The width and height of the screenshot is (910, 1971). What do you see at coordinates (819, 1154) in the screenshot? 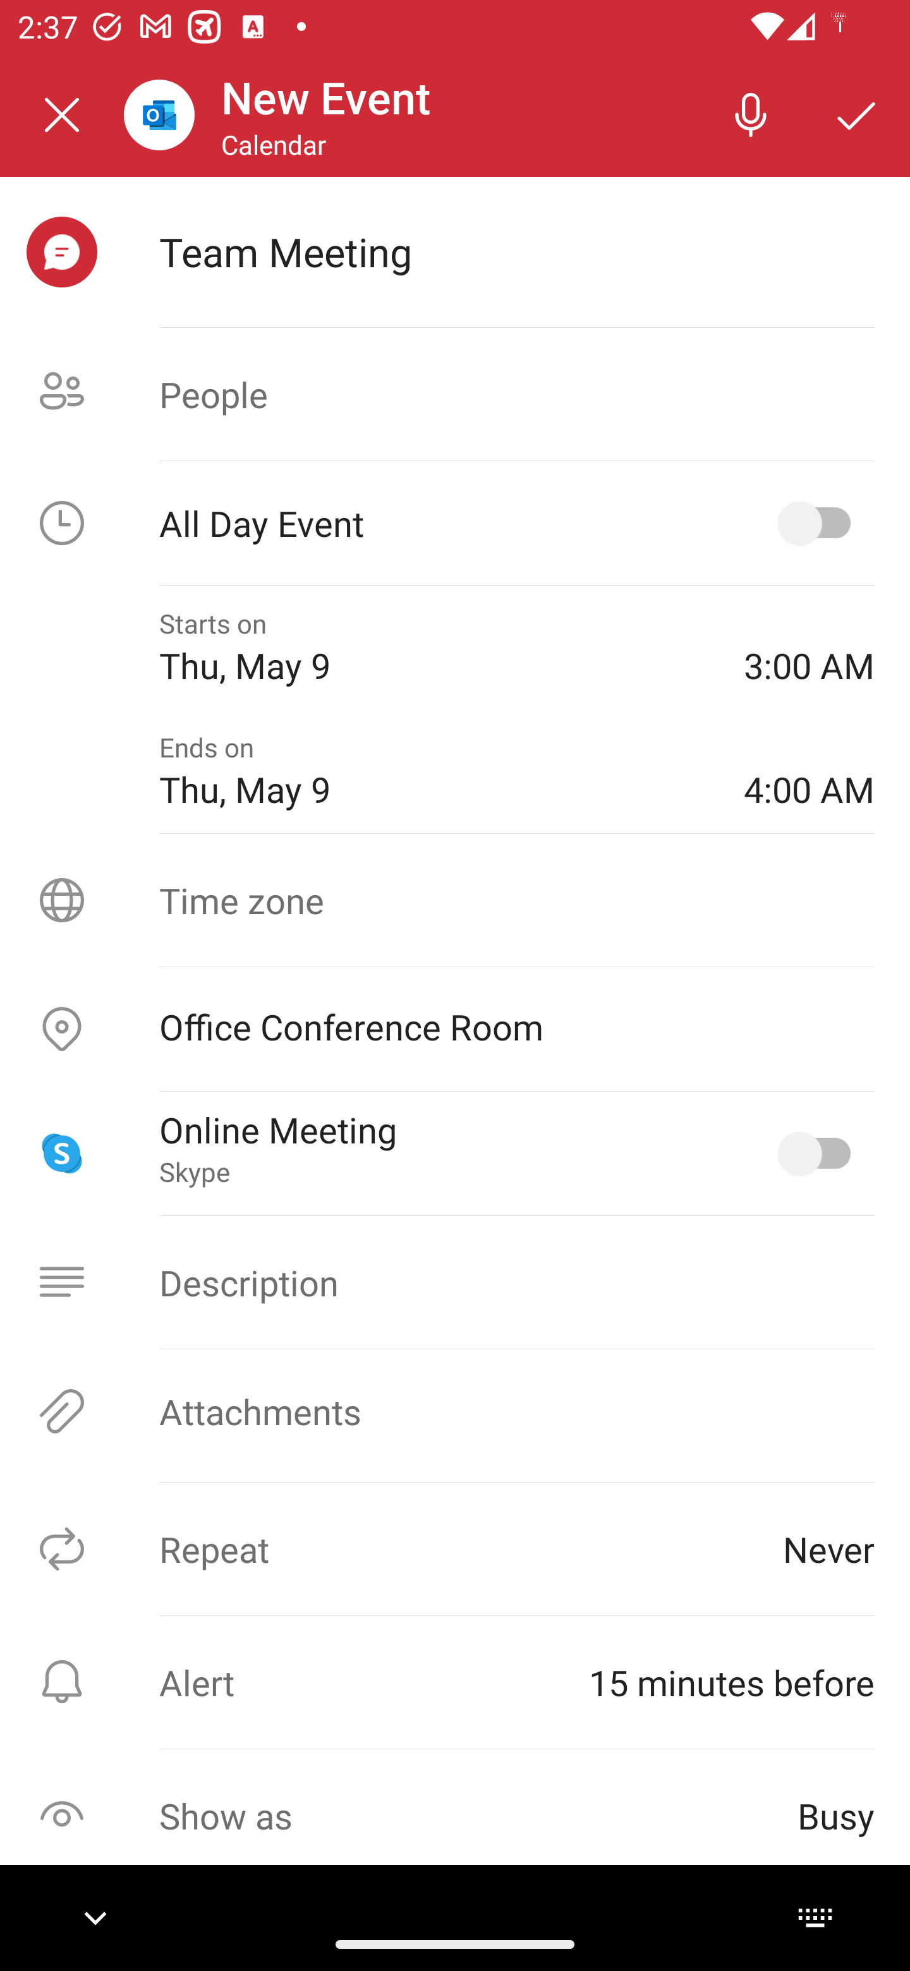
I see `Online Meeting, Skype selected` at bounding box center [819, 1154].